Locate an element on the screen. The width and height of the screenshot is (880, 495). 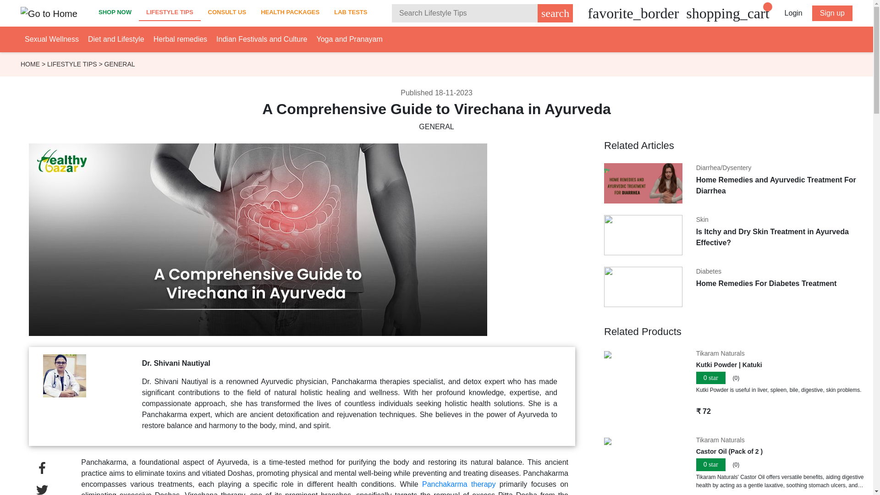
Sexual Wellness is located at coordinates (51, 38).